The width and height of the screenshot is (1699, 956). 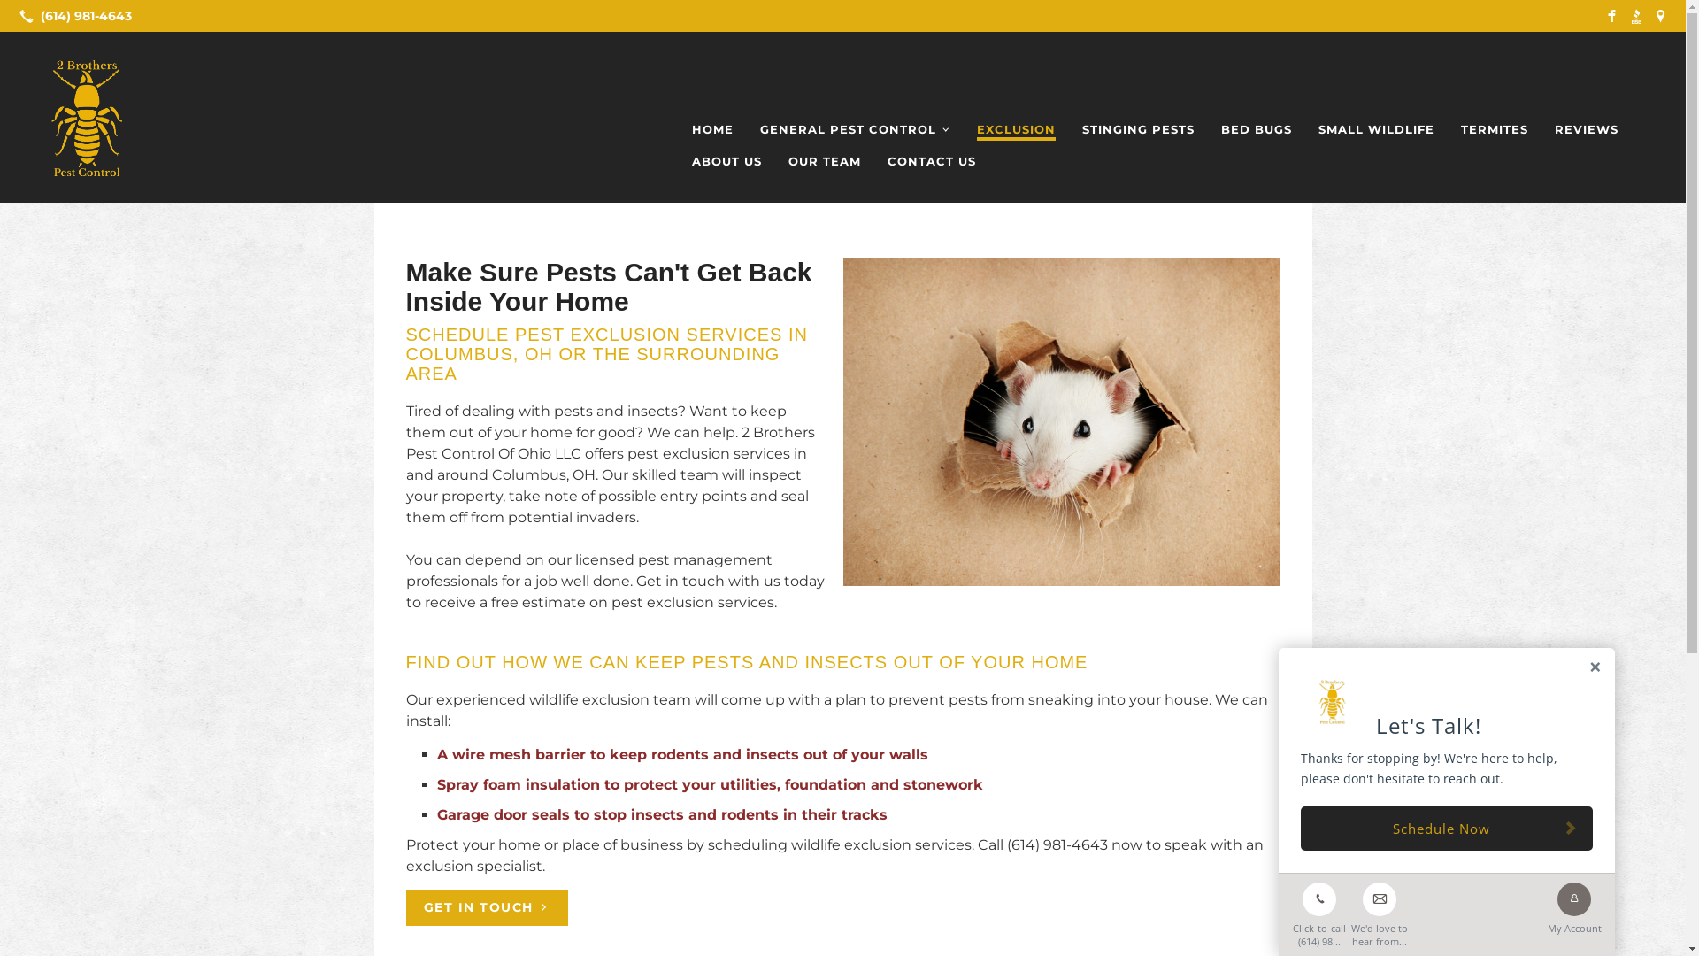 What do you see at coordinates (1377, 129) in the screenshot?
I see `SMALL WILDLIFE` at bounding box center [1377, 129].